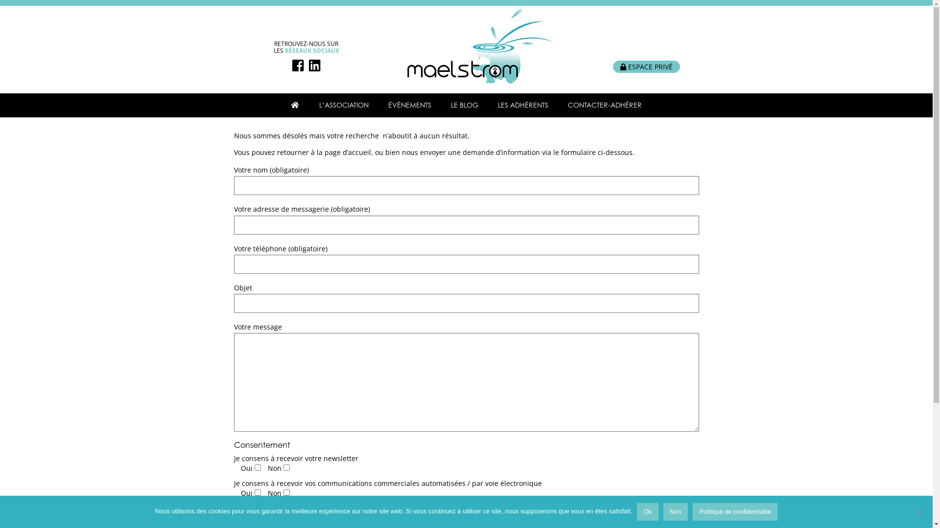 Image resolution: width=940 pixels, height=528 pixels. Describe the element at coordinates (676, 512) in the screenshot. I see `Non` at that location.